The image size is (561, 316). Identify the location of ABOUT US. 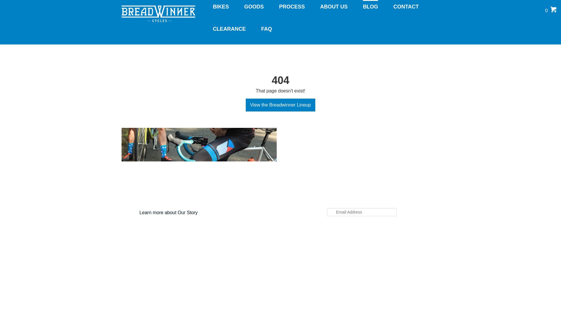
(334, 6).